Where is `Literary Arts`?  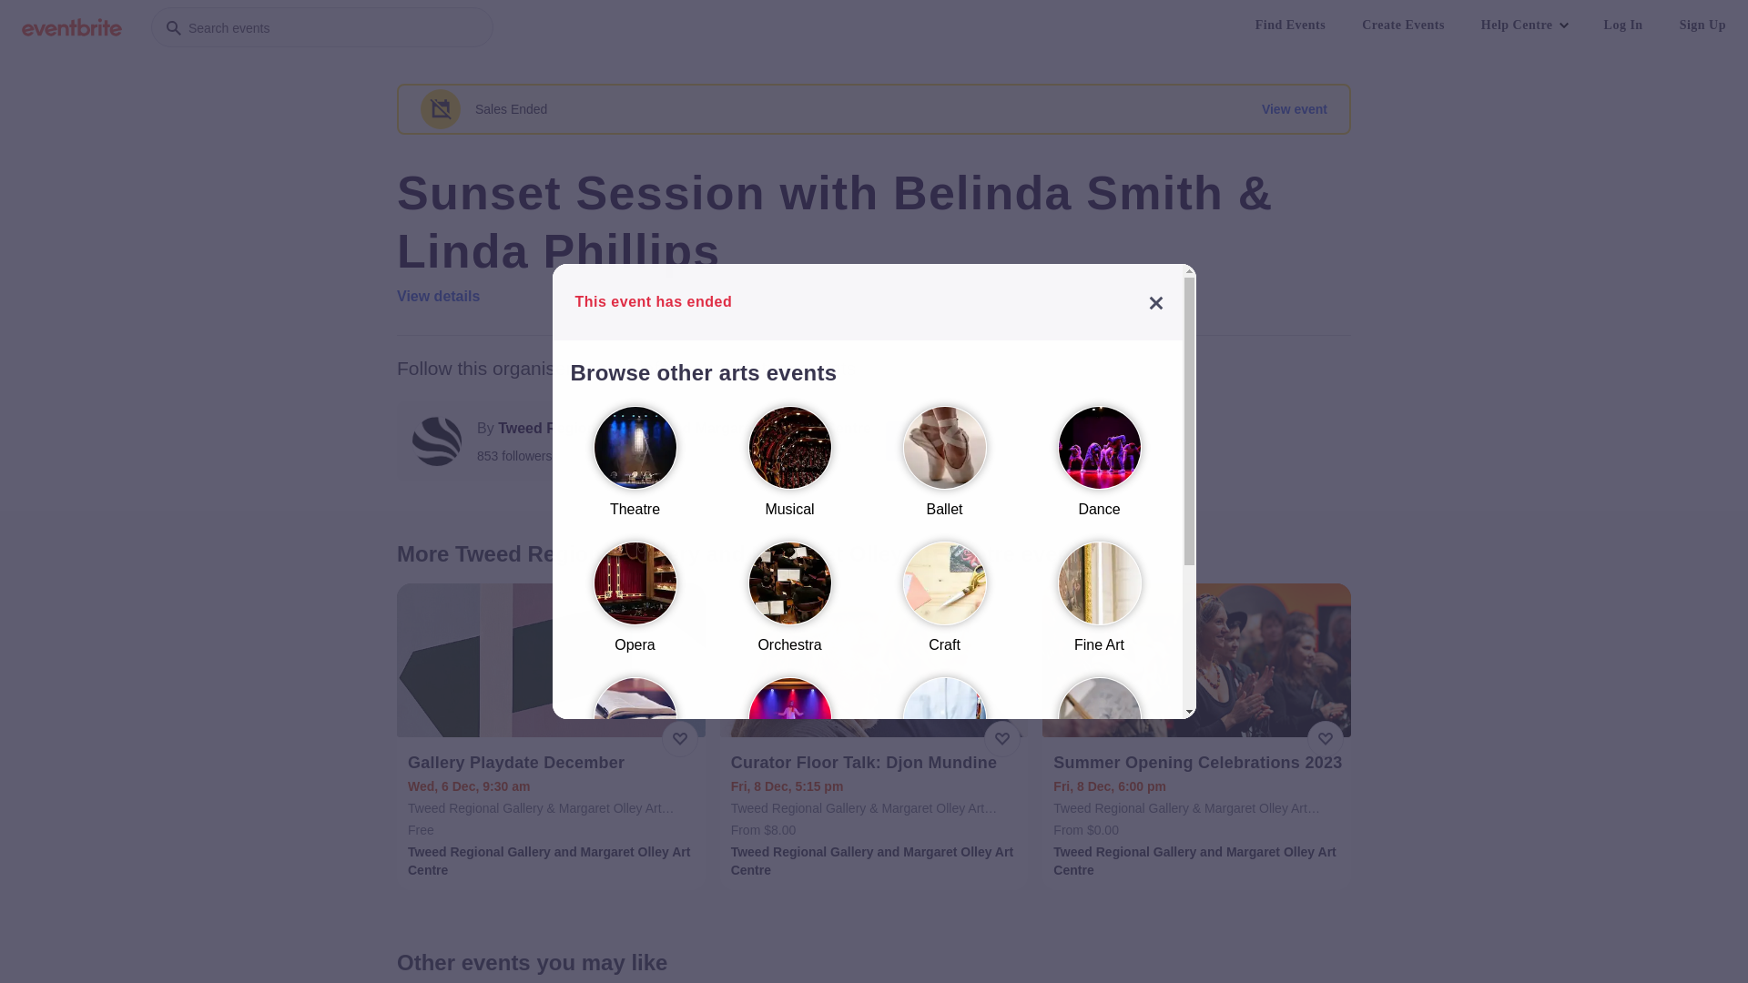
Literary Arts is located at coordinates (635, 741).